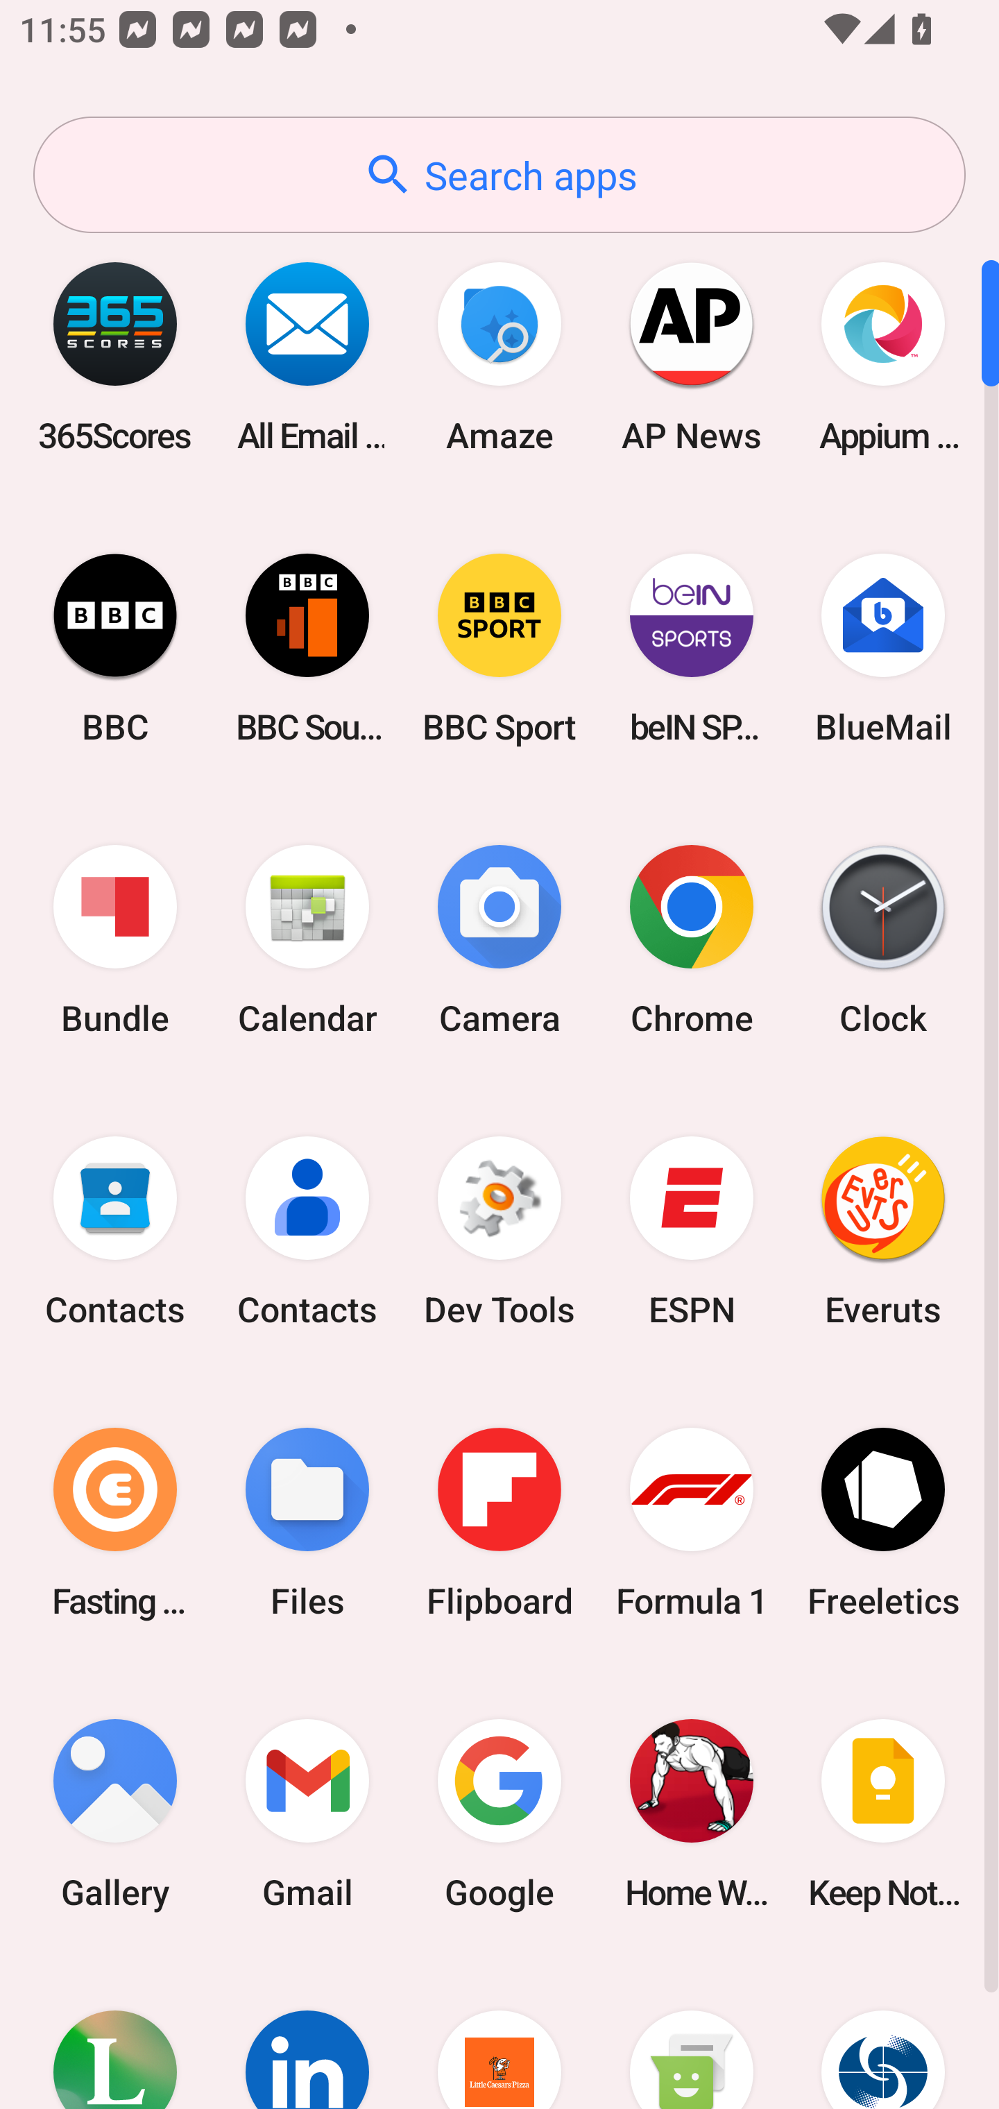  Describe the element at coordinates (883, 357) in the screenshot. I see `Appium Settings` at that location.